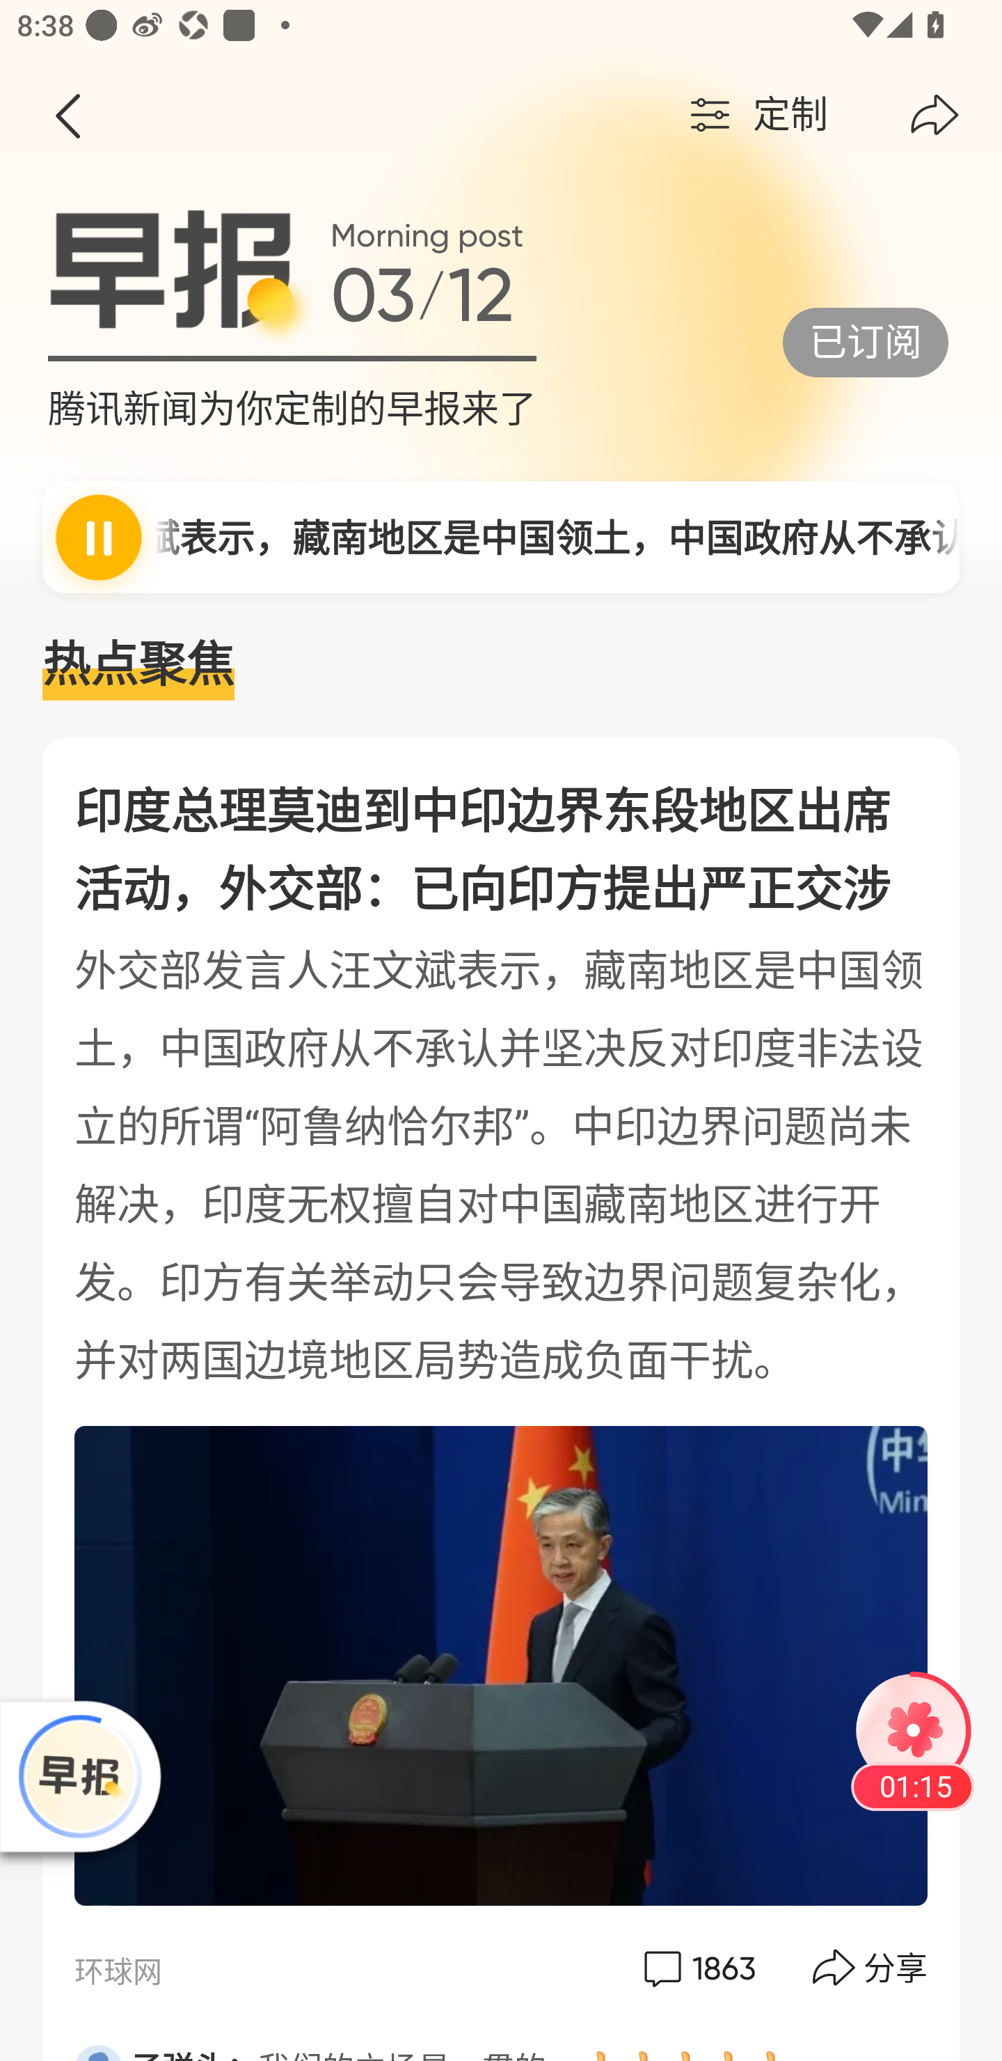  I want to click on 热点聚焦, so click(501, 666).